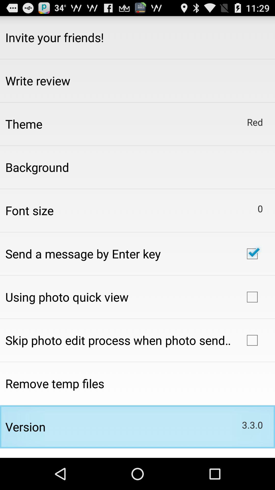  I want to click on turn on item to the left of 3.3.0 icon, so click(25, 427).